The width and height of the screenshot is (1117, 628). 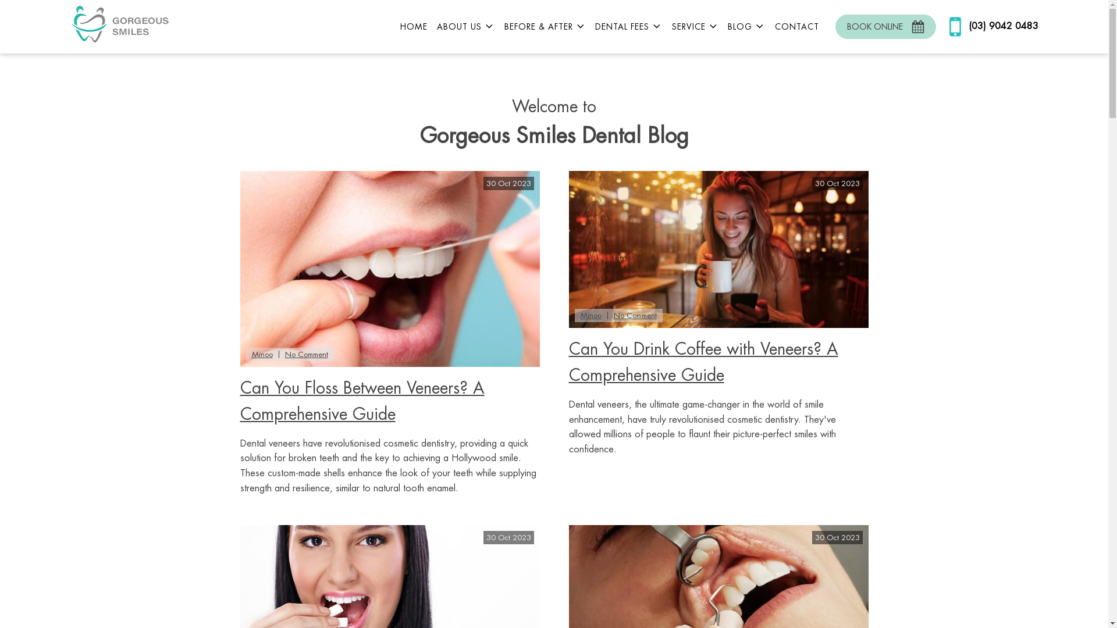 What do you see at coordinates (362, 401) in the screenshot?
I see `Can You Floss Between Veneers? A Comprehensive Guide` at bounding box center [362, 401].